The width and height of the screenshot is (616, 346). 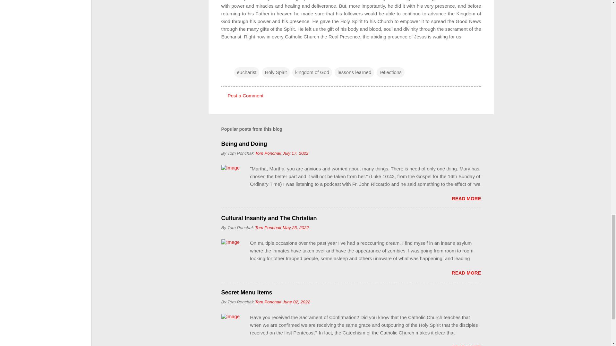 I want to click on lessons learned, so click(x=354, y=72).